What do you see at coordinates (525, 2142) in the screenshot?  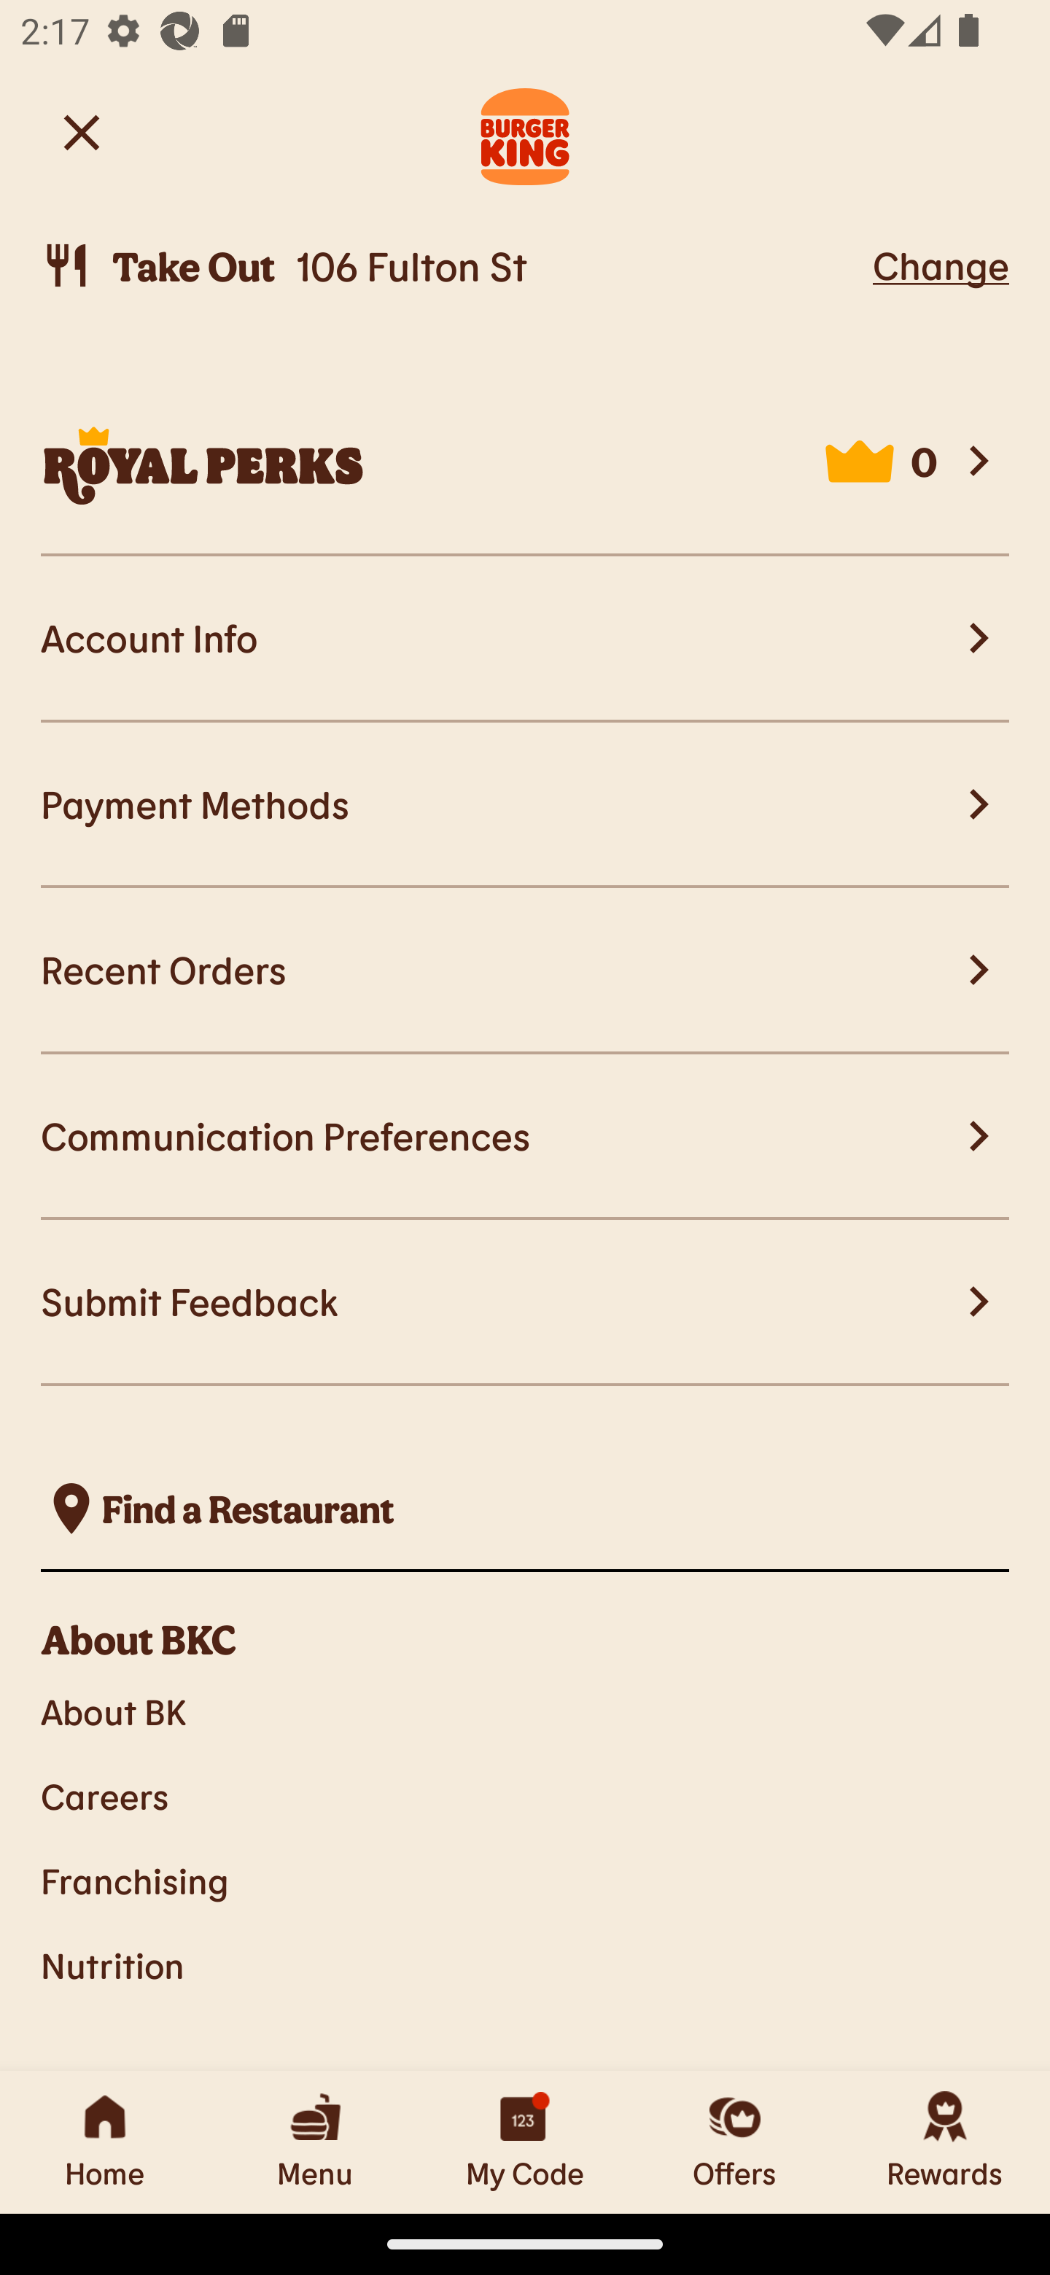 I see `My Code` at bounding box center [525, 2142].